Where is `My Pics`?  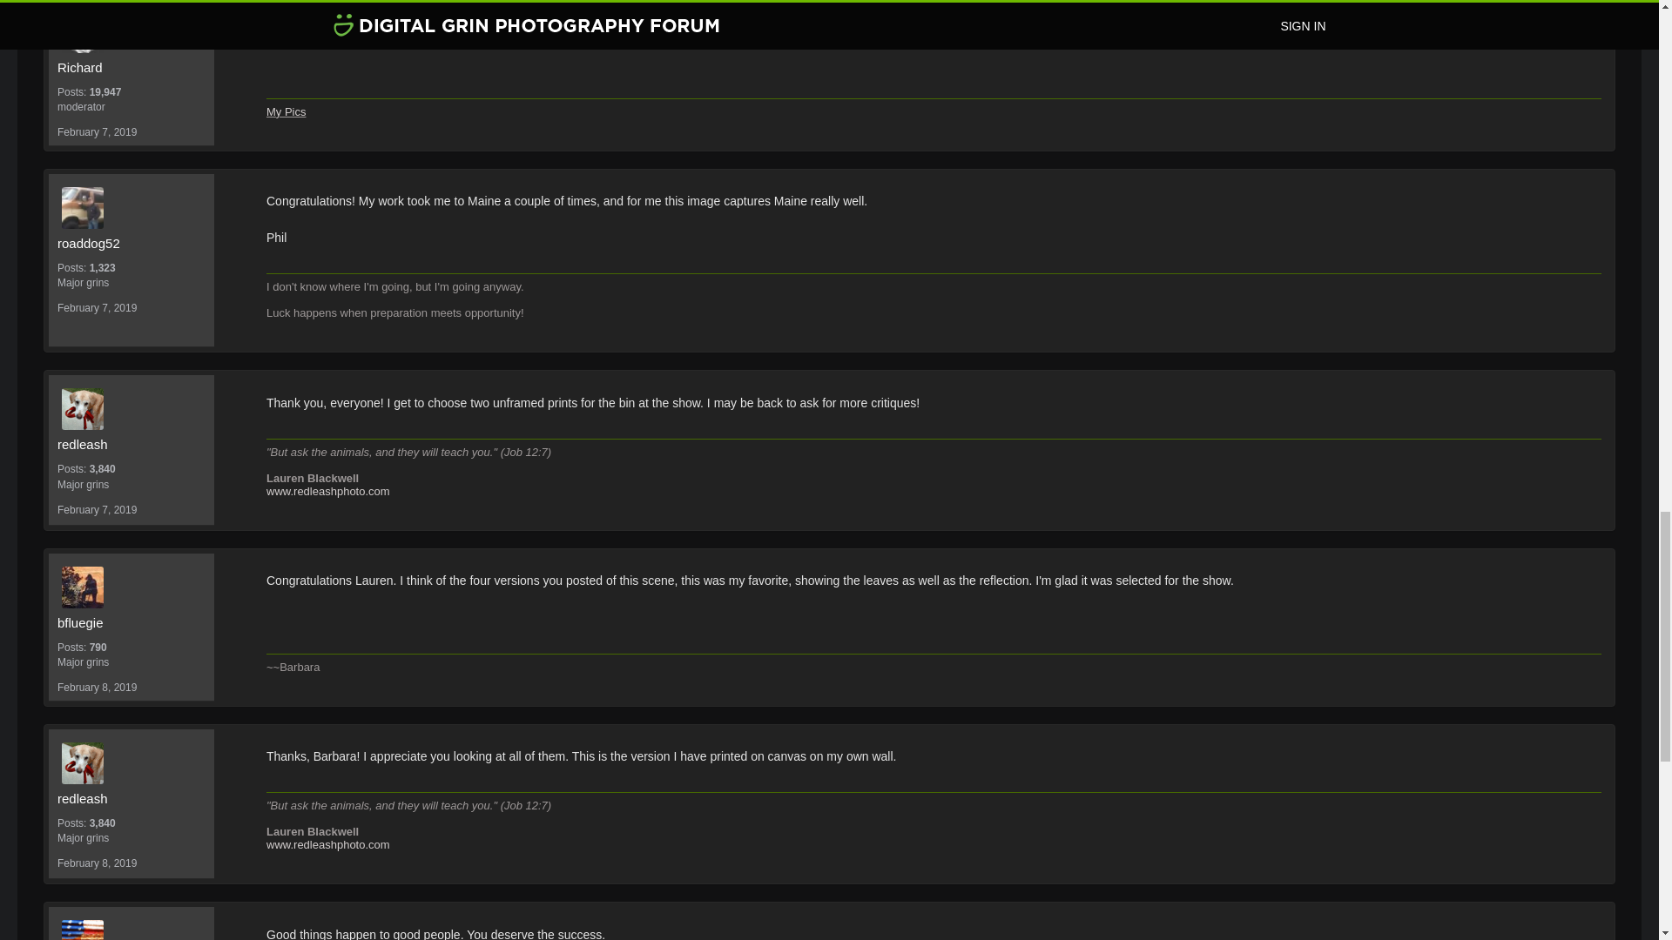
My Pics is located at coordinates (286, 111).